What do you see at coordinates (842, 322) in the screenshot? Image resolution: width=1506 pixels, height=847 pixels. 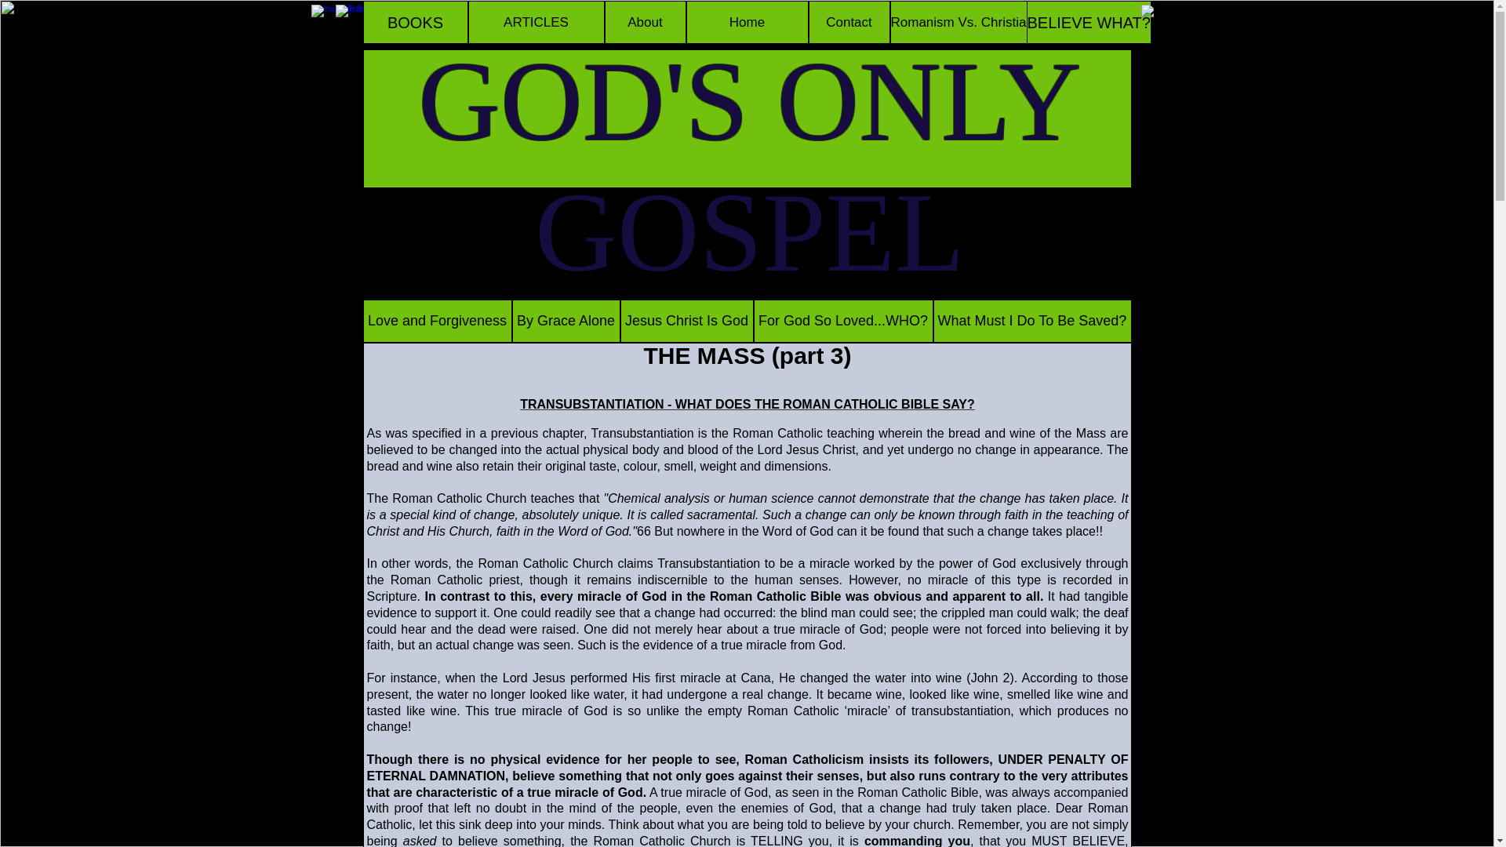 I see `For God So Loved...WHO?` at bounding box center [842, 322].